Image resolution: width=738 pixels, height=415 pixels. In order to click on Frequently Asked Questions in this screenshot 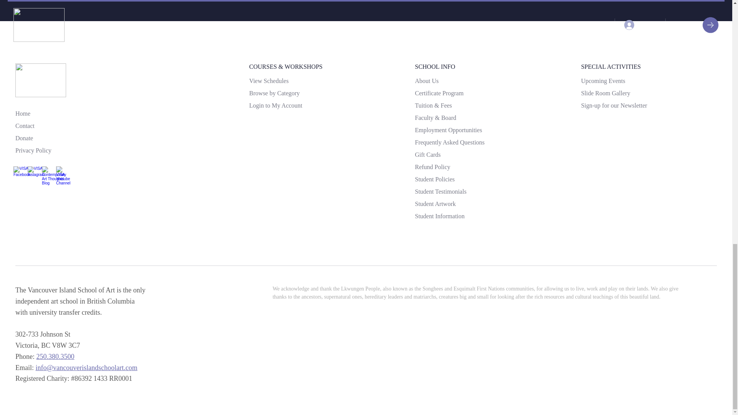, I will do `click(449, 142)`.